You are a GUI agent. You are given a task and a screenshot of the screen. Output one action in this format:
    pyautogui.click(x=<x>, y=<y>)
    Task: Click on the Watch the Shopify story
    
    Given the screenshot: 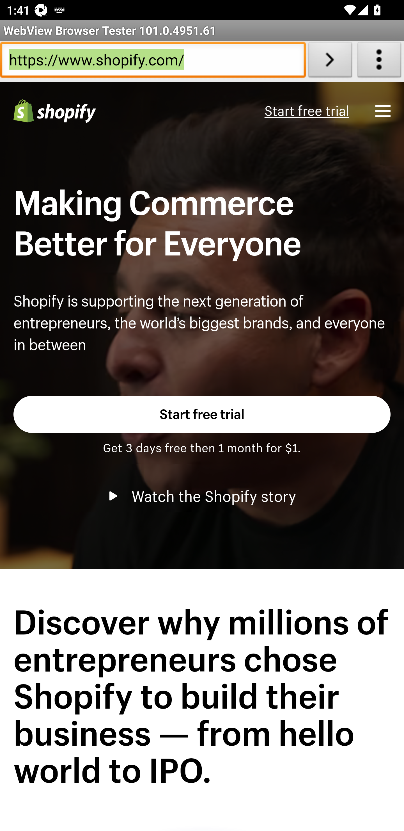 What is the action you would take?
    pyautogui.click(x=202, y=496)
    